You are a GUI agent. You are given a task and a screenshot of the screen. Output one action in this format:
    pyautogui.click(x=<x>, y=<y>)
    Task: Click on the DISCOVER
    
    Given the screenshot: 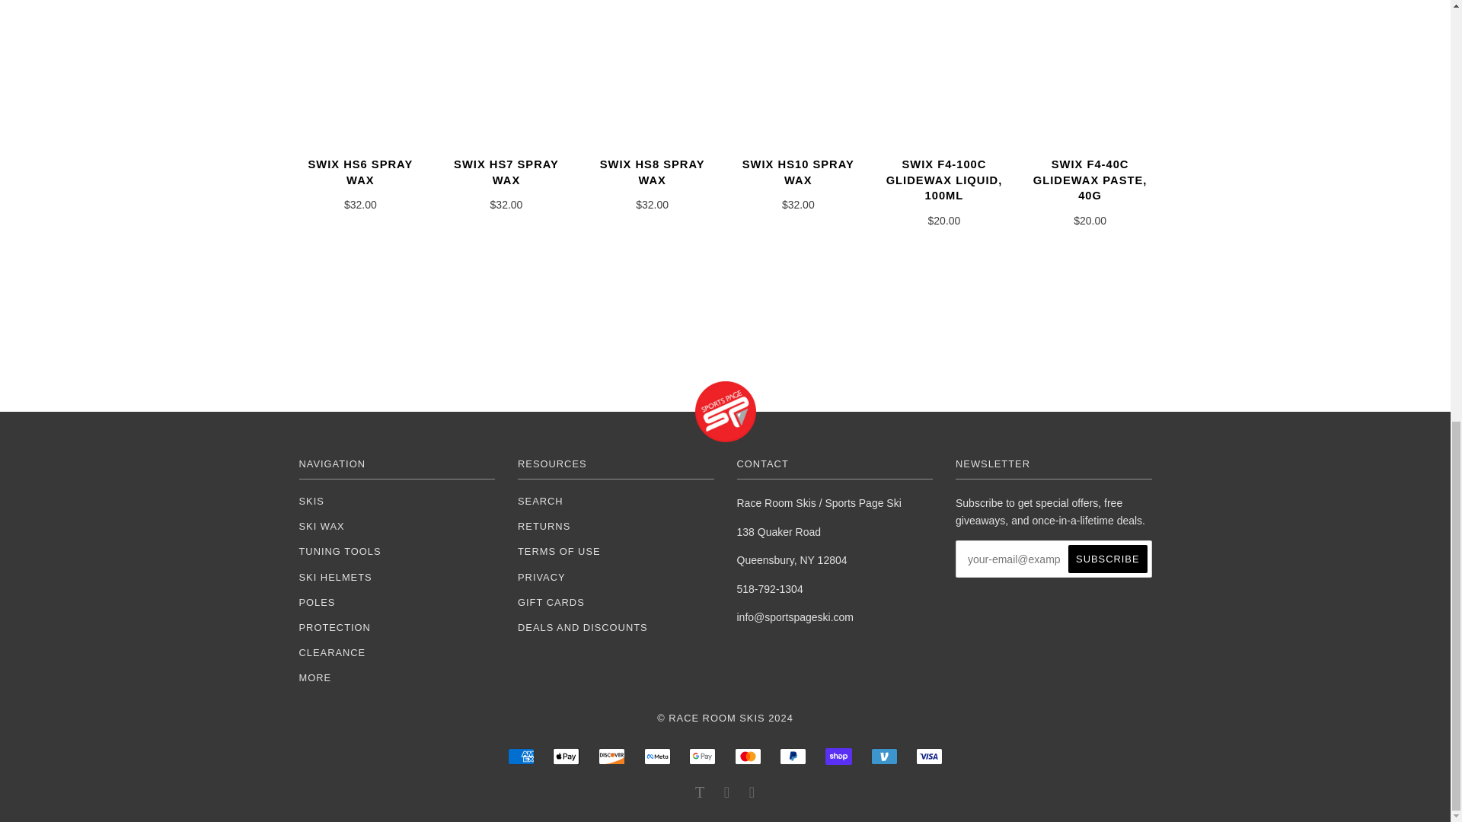 What is the action you would take?
    pyautogui.click(x=611, y=757)
    